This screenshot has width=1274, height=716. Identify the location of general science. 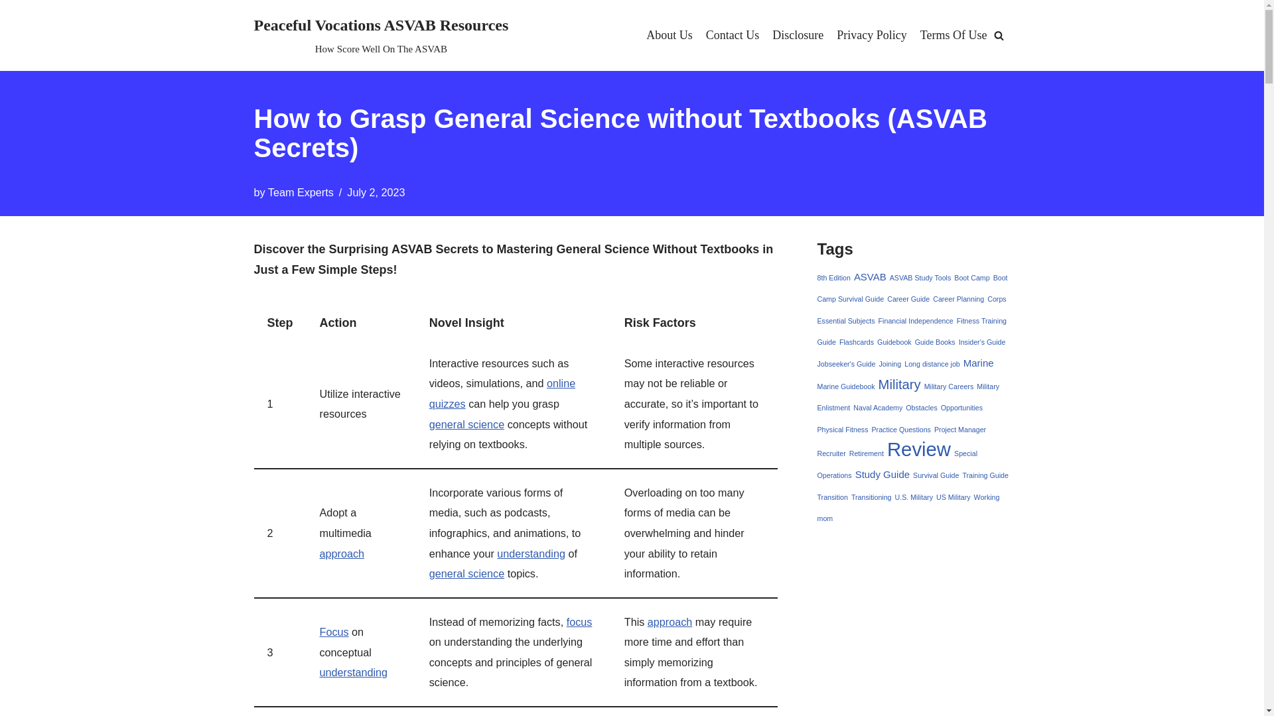
(467, 424).